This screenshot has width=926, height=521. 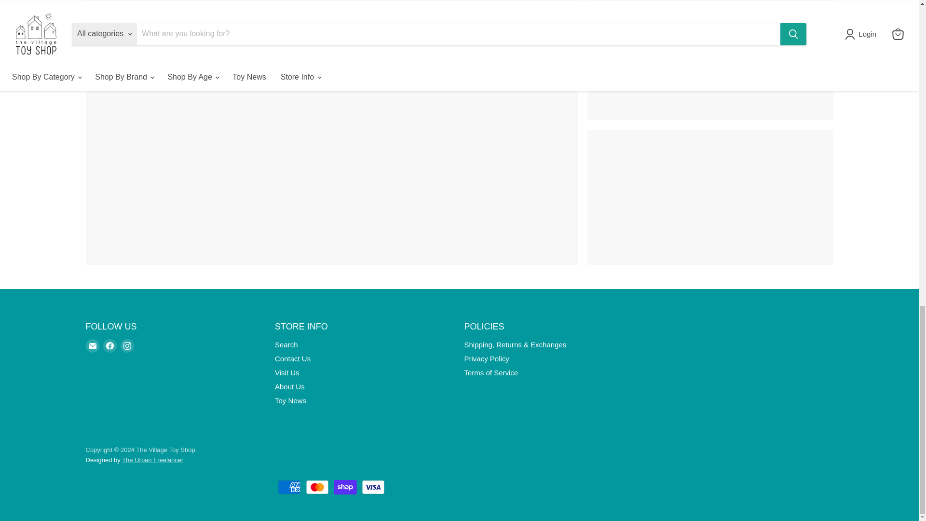 What do you see at coordinates (93, 346) in the screenshot?
I see `Email` at bounding box center [93, 346].